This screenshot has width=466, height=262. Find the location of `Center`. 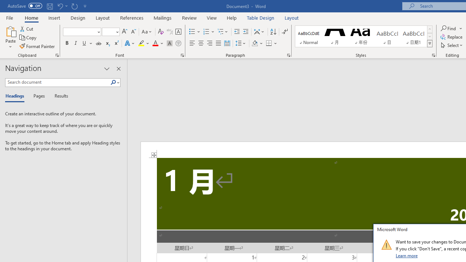

Center is located at coordinates (201, 44).